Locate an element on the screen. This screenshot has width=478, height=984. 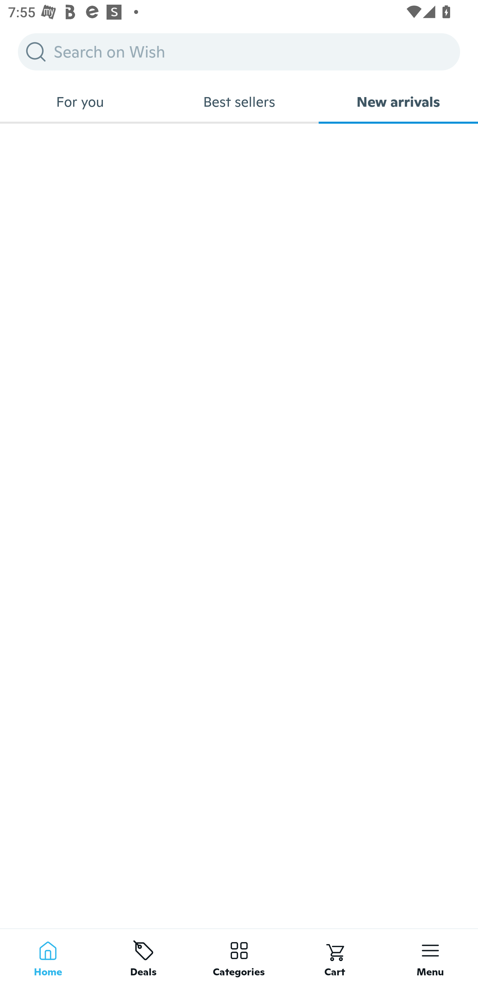
Best sellers is located at coordinates (239, 102).